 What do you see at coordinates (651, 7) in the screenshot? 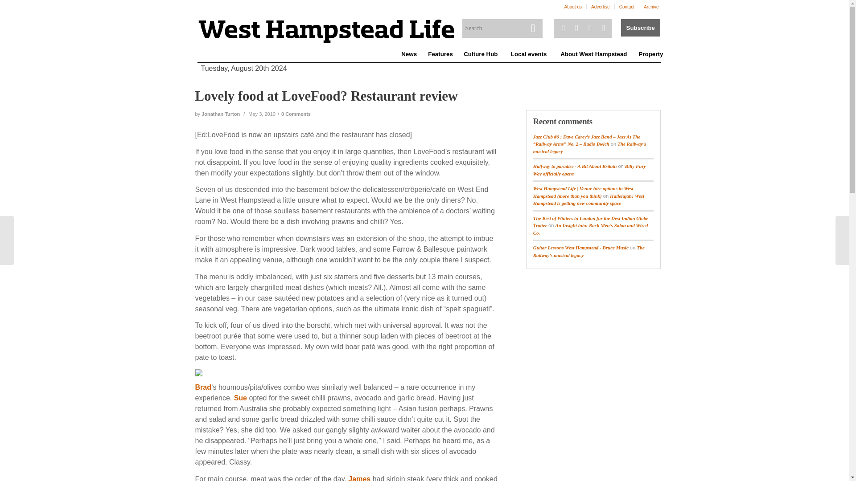
I see `Archive` at bounding box center [651, 7].